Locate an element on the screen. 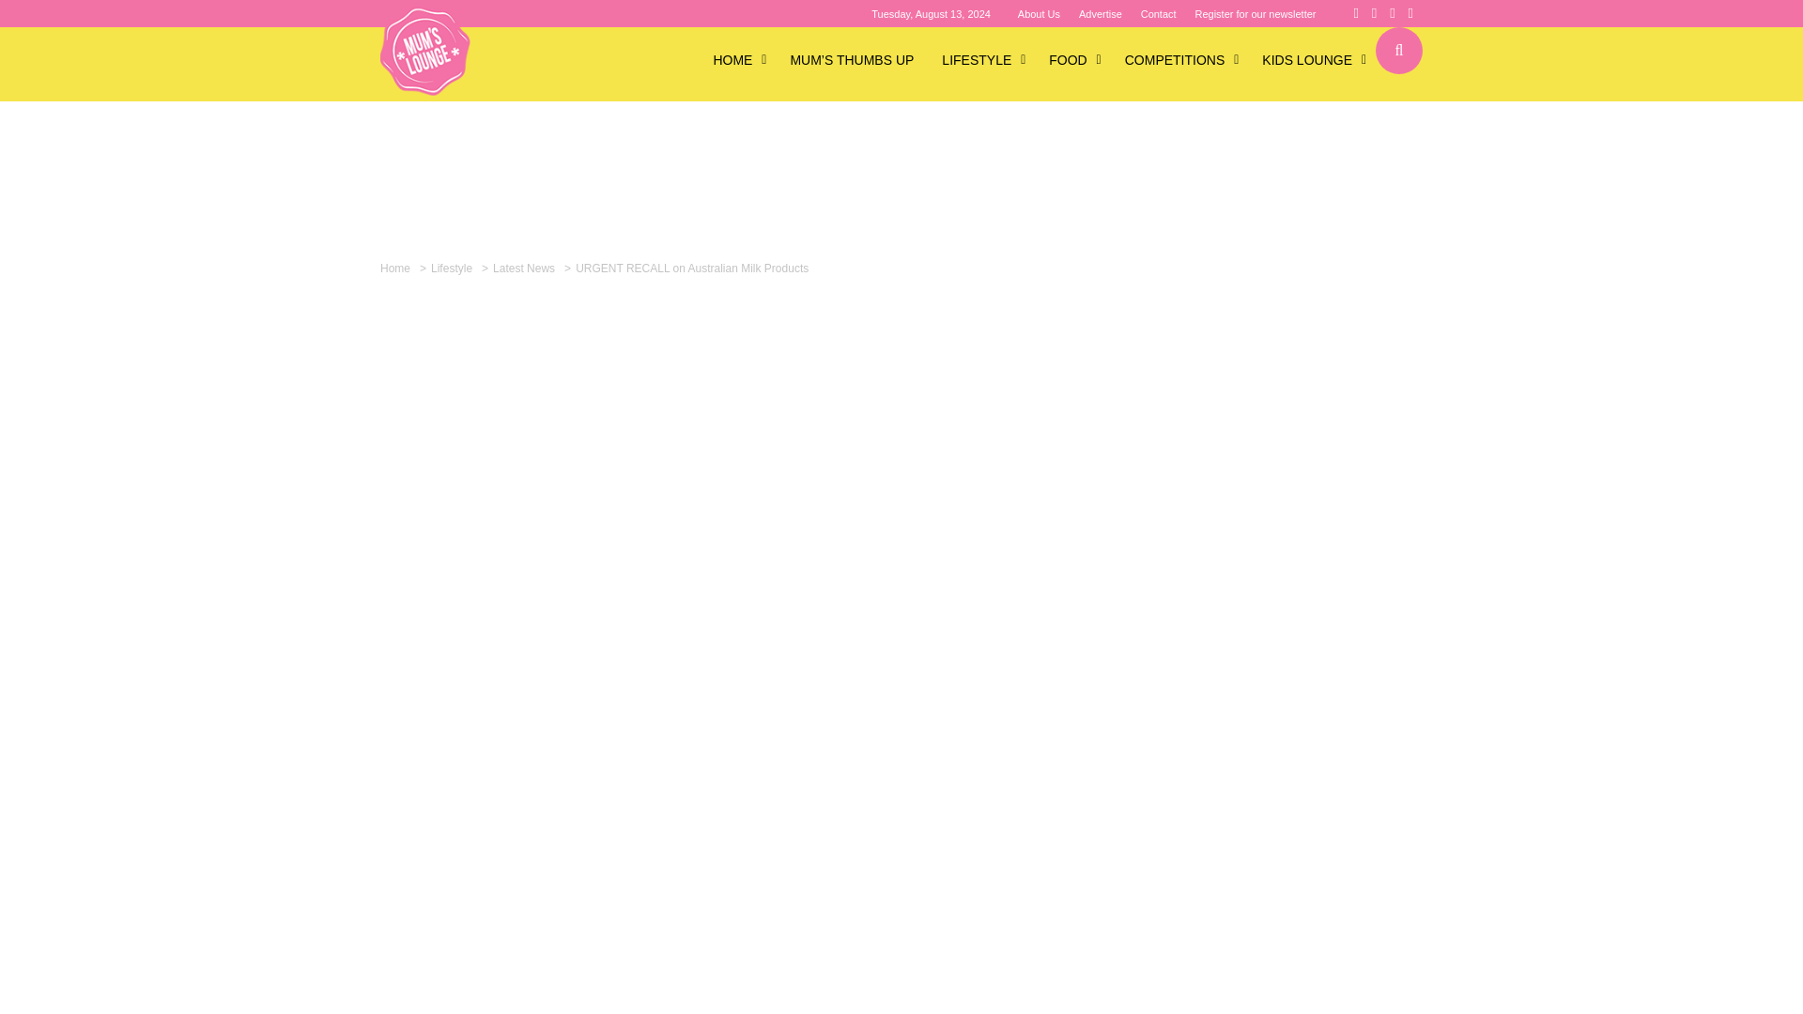 Image resolution: width=1803 pixels, height=1014 pixels. Register for our newsletter is located at coordinates (1255, 14).